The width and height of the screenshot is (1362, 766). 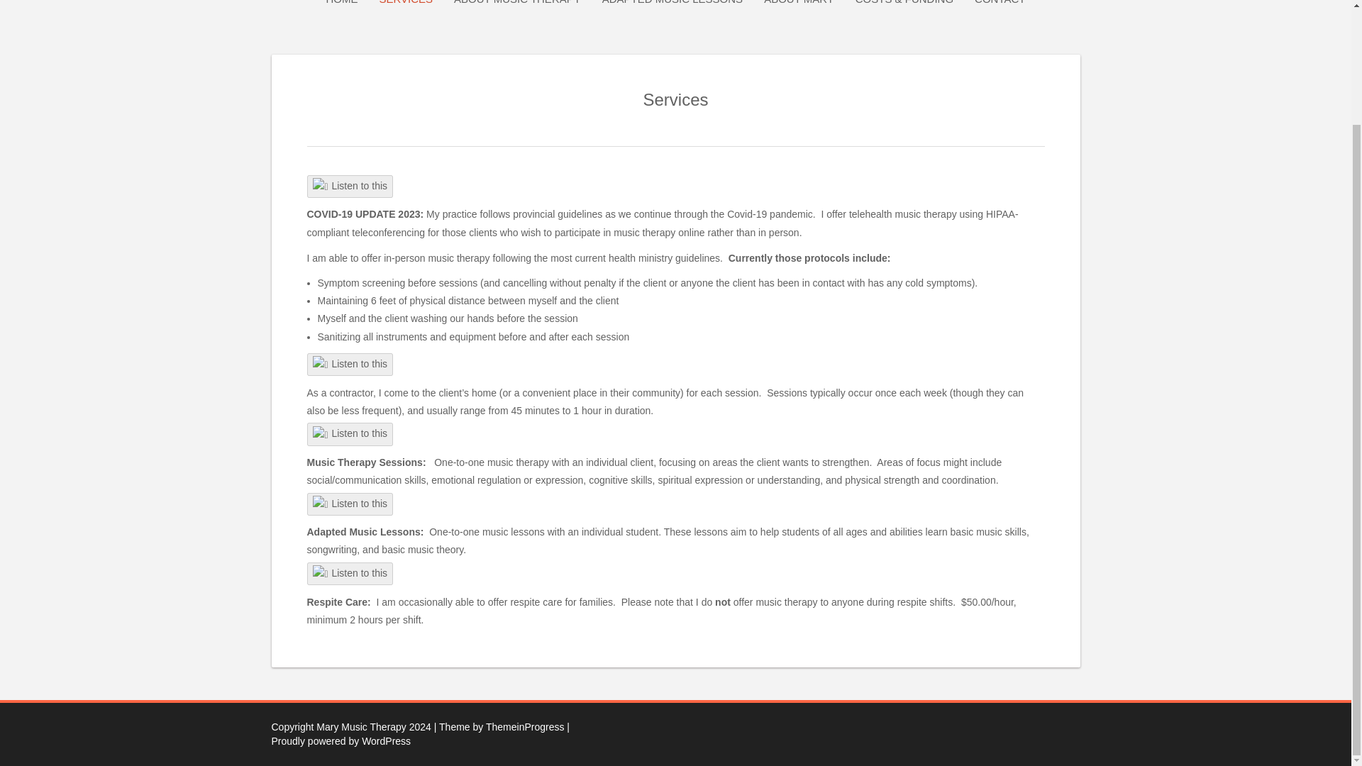 I want to click on HOME, so click(x=340, y=3).